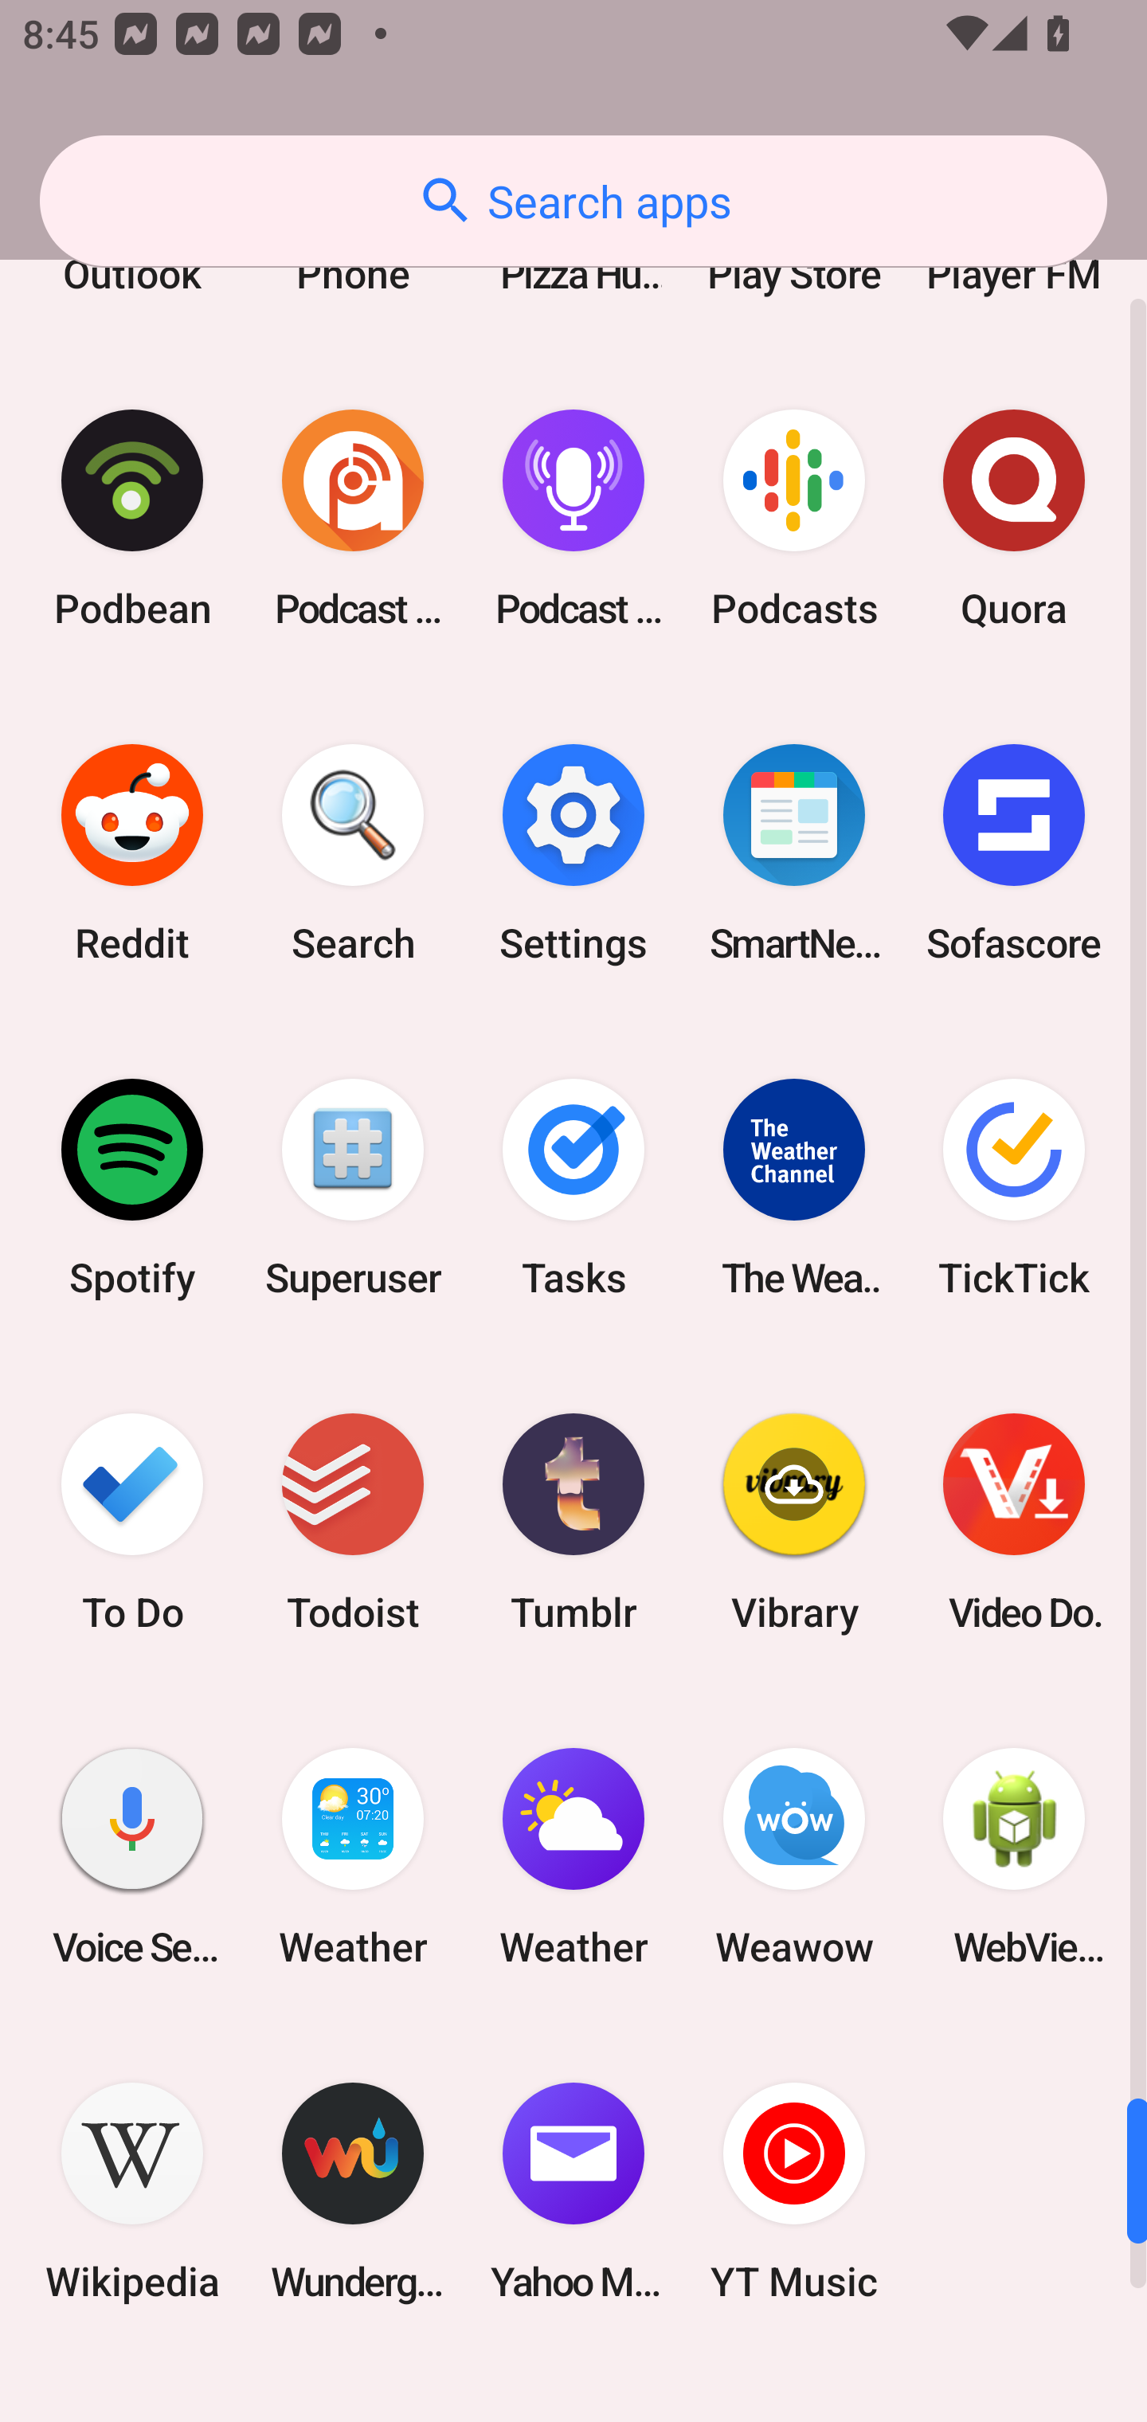  Describe the element at coordinates (132, 2191) in the screenshot. I see `Wikipedia` at that location.